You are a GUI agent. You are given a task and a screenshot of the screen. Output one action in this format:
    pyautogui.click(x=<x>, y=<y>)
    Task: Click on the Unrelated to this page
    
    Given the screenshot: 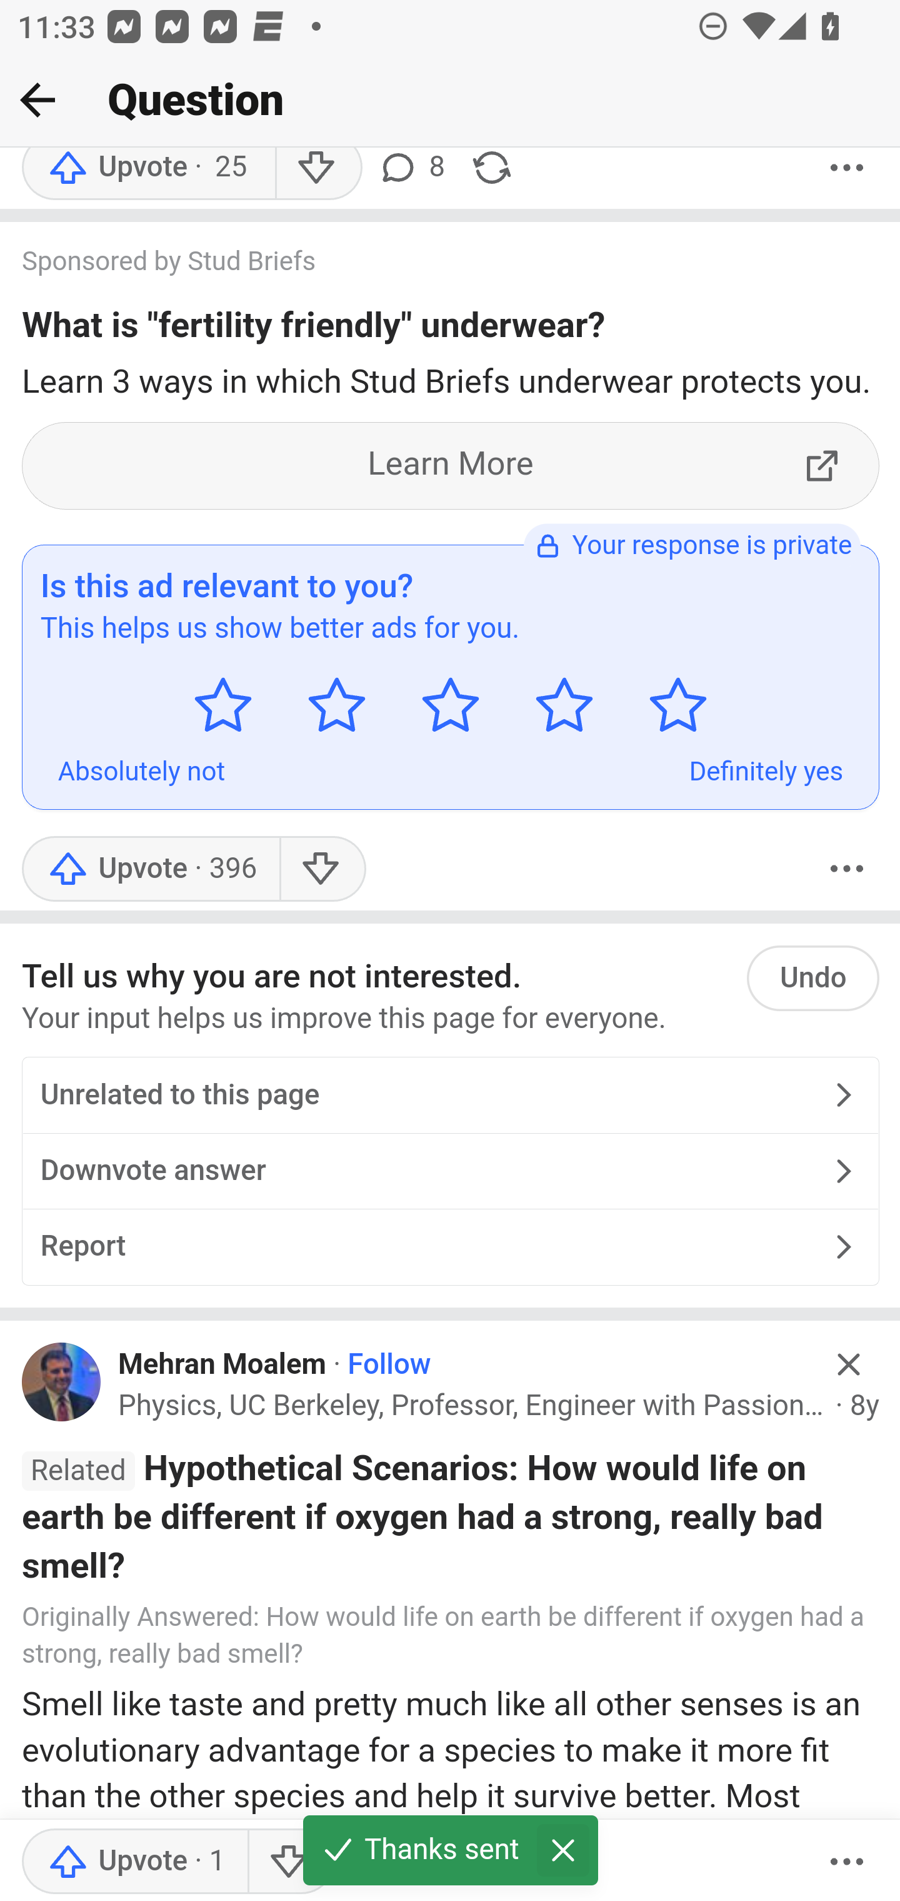 What is the action you would take?
    pyautogui.click(x=450, y=1097)
    